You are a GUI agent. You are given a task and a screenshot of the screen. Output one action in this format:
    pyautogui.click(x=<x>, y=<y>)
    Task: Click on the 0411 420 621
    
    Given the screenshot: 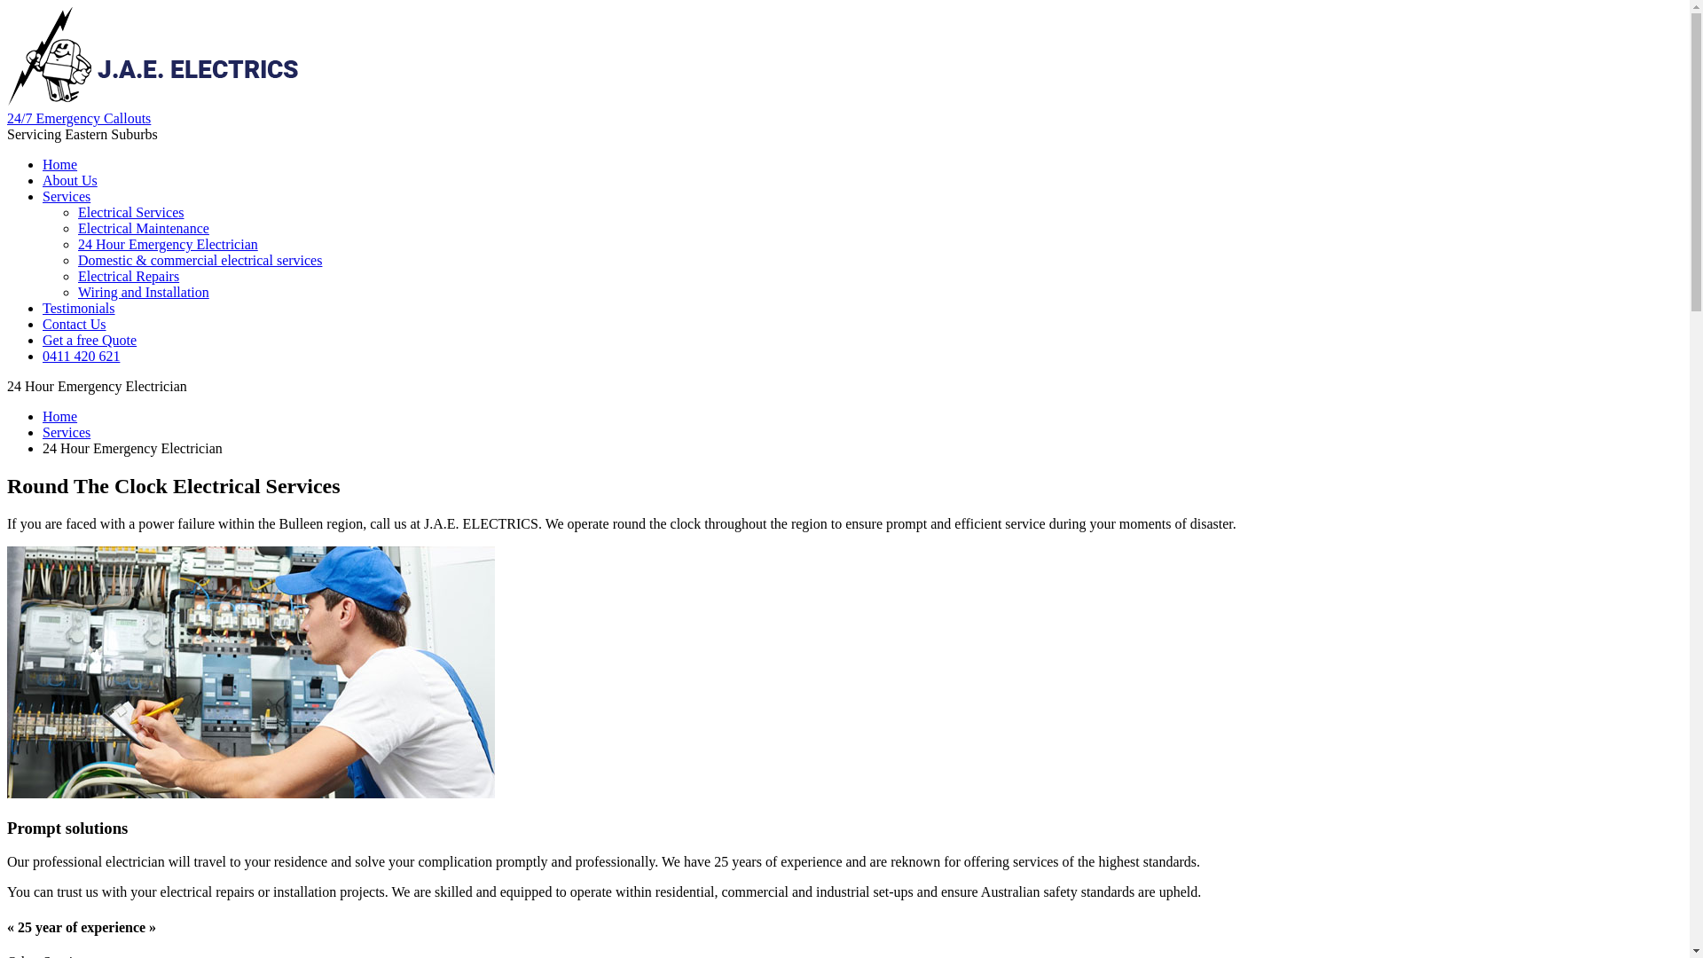 What is the action you would take?
    pyautogui.click(x=82, y=357)
    